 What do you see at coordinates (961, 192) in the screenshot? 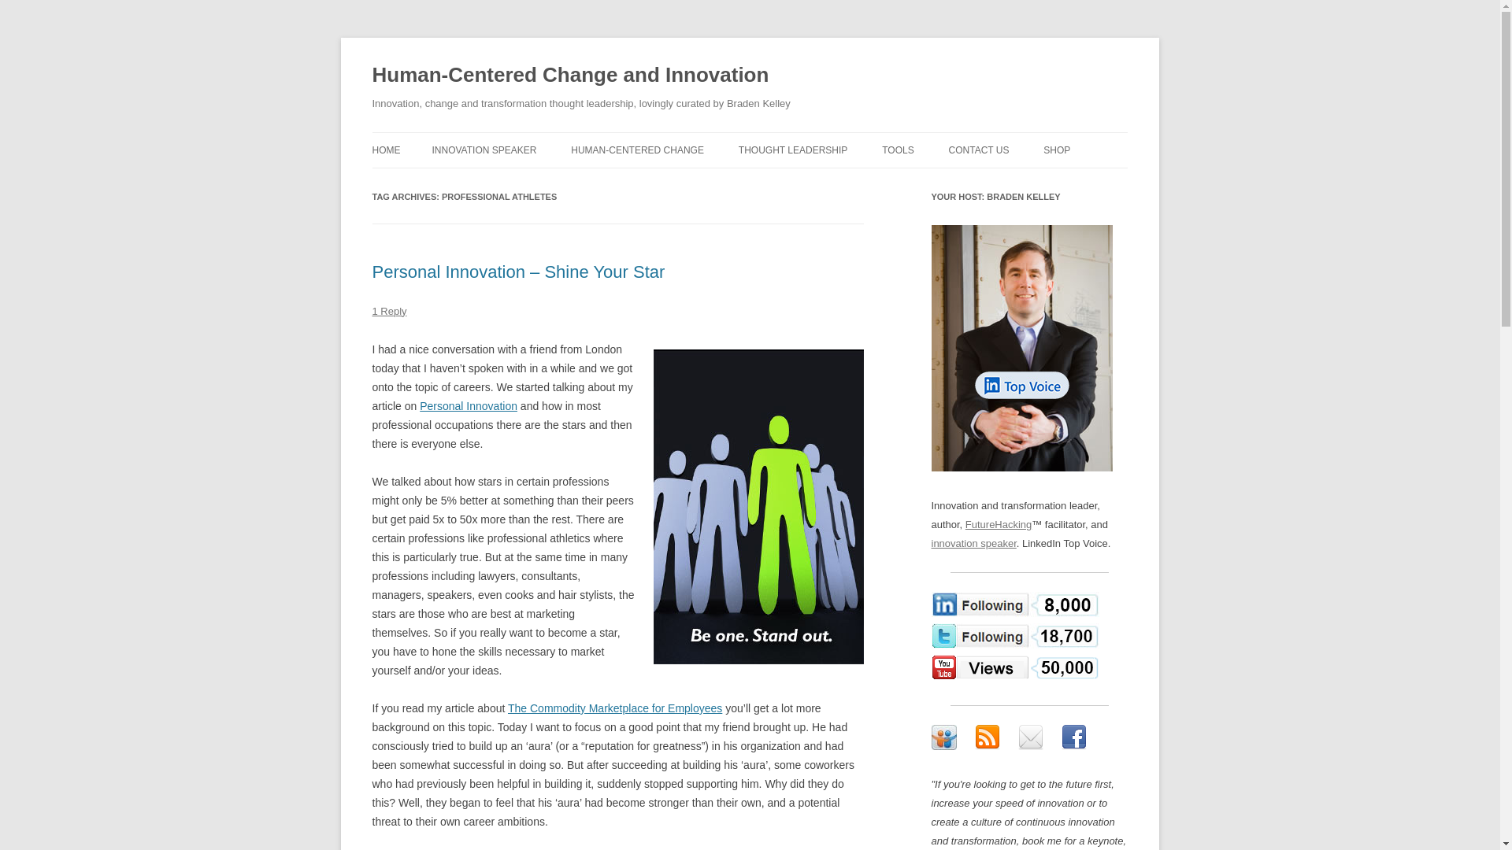
I see `FREE INNOVATION MATURITY ASSESSMENT` at bounding box center [961, 192].